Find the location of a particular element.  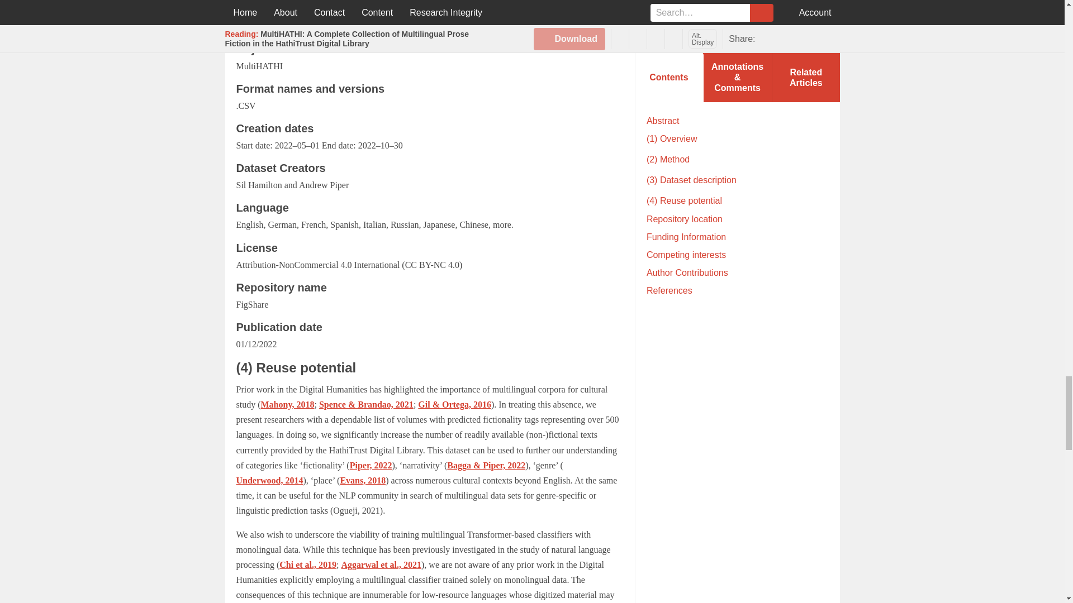

Underwood, 2014 is located at coordinates (269, 480).